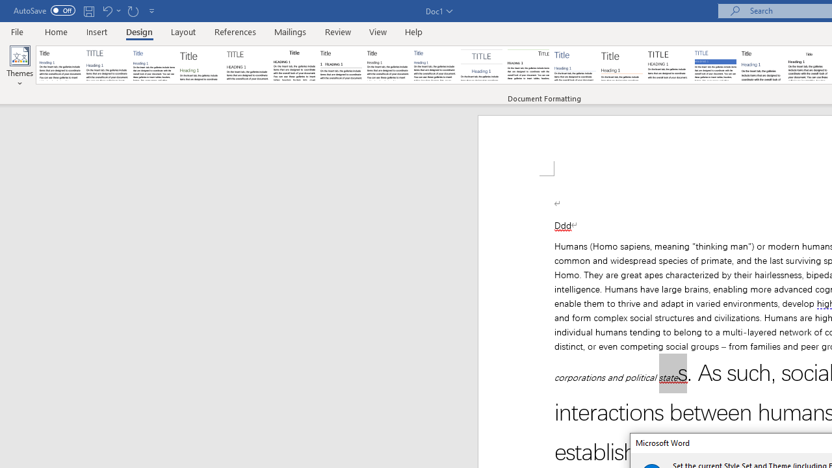 This screenshot has width=832, height=468. Describe the element at coordinates (762, 65) in the screenshot. I see `Word` at that location.